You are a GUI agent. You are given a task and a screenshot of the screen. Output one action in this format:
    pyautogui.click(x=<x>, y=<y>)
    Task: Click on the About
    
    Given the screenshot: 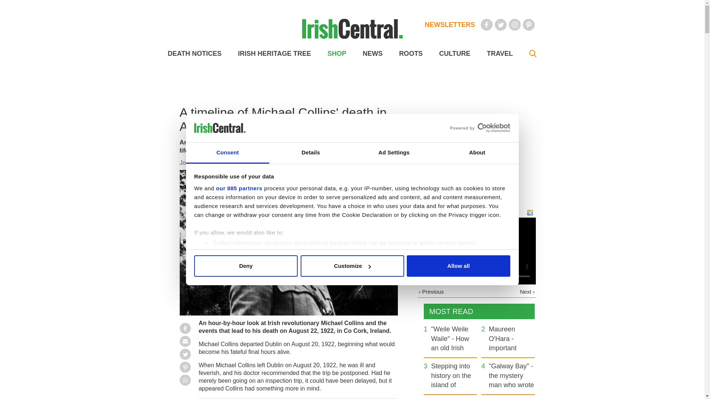 What is the action you would take?
    pyautogui.click(x=477, y=153)
    